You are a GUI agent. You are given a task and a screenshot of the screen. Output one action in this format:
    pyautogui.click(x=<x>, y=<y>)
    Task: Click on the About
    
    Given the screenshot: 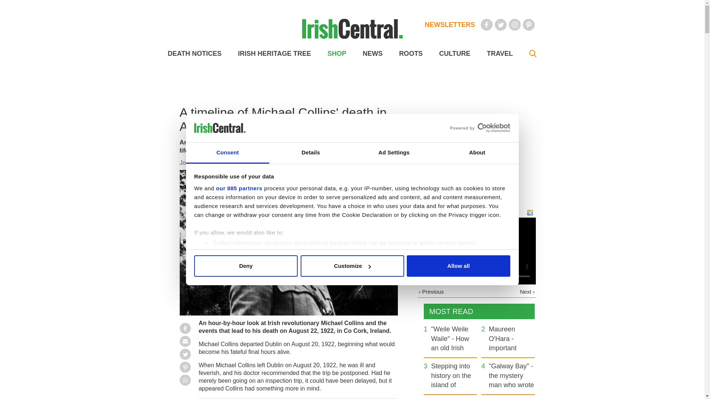 What is the action you would take?
    pyautogui.click(x=477, y=153)
    